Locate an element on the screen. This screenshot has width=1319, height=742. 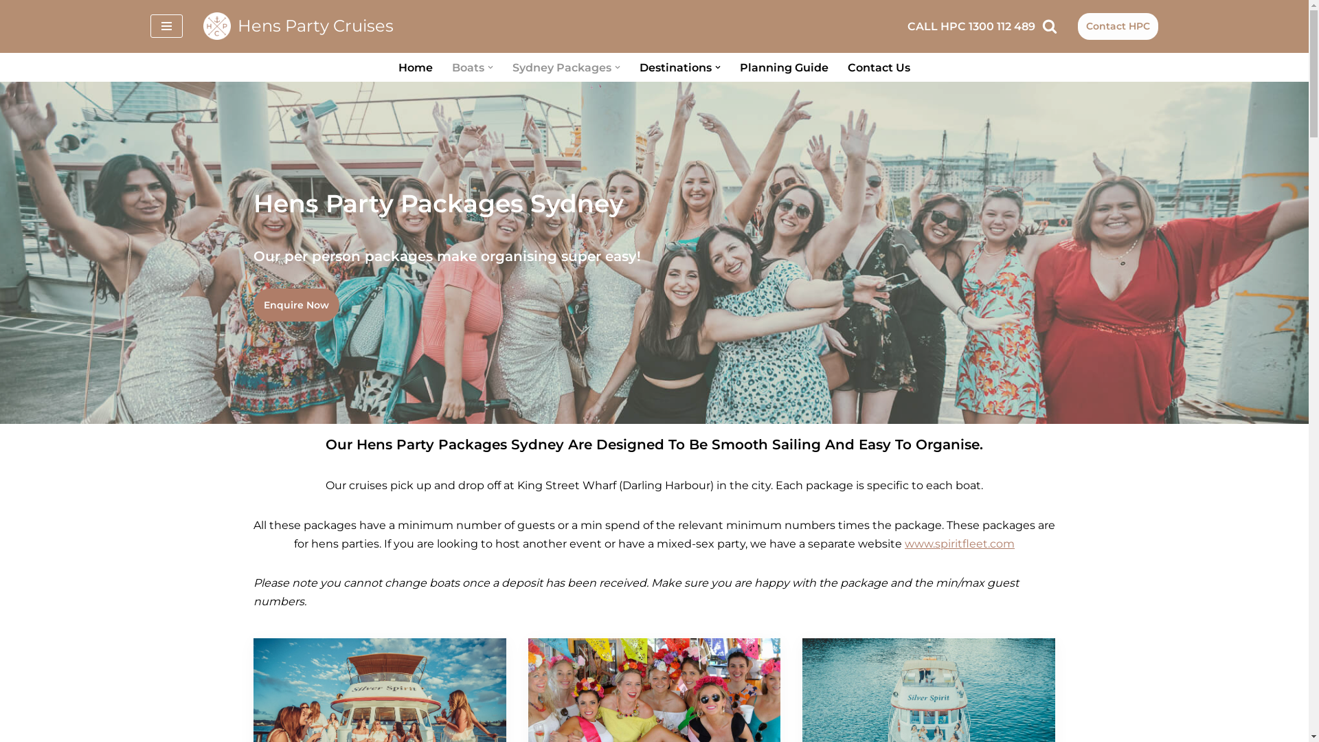
Contact Us is located at coordinates (879, 67).